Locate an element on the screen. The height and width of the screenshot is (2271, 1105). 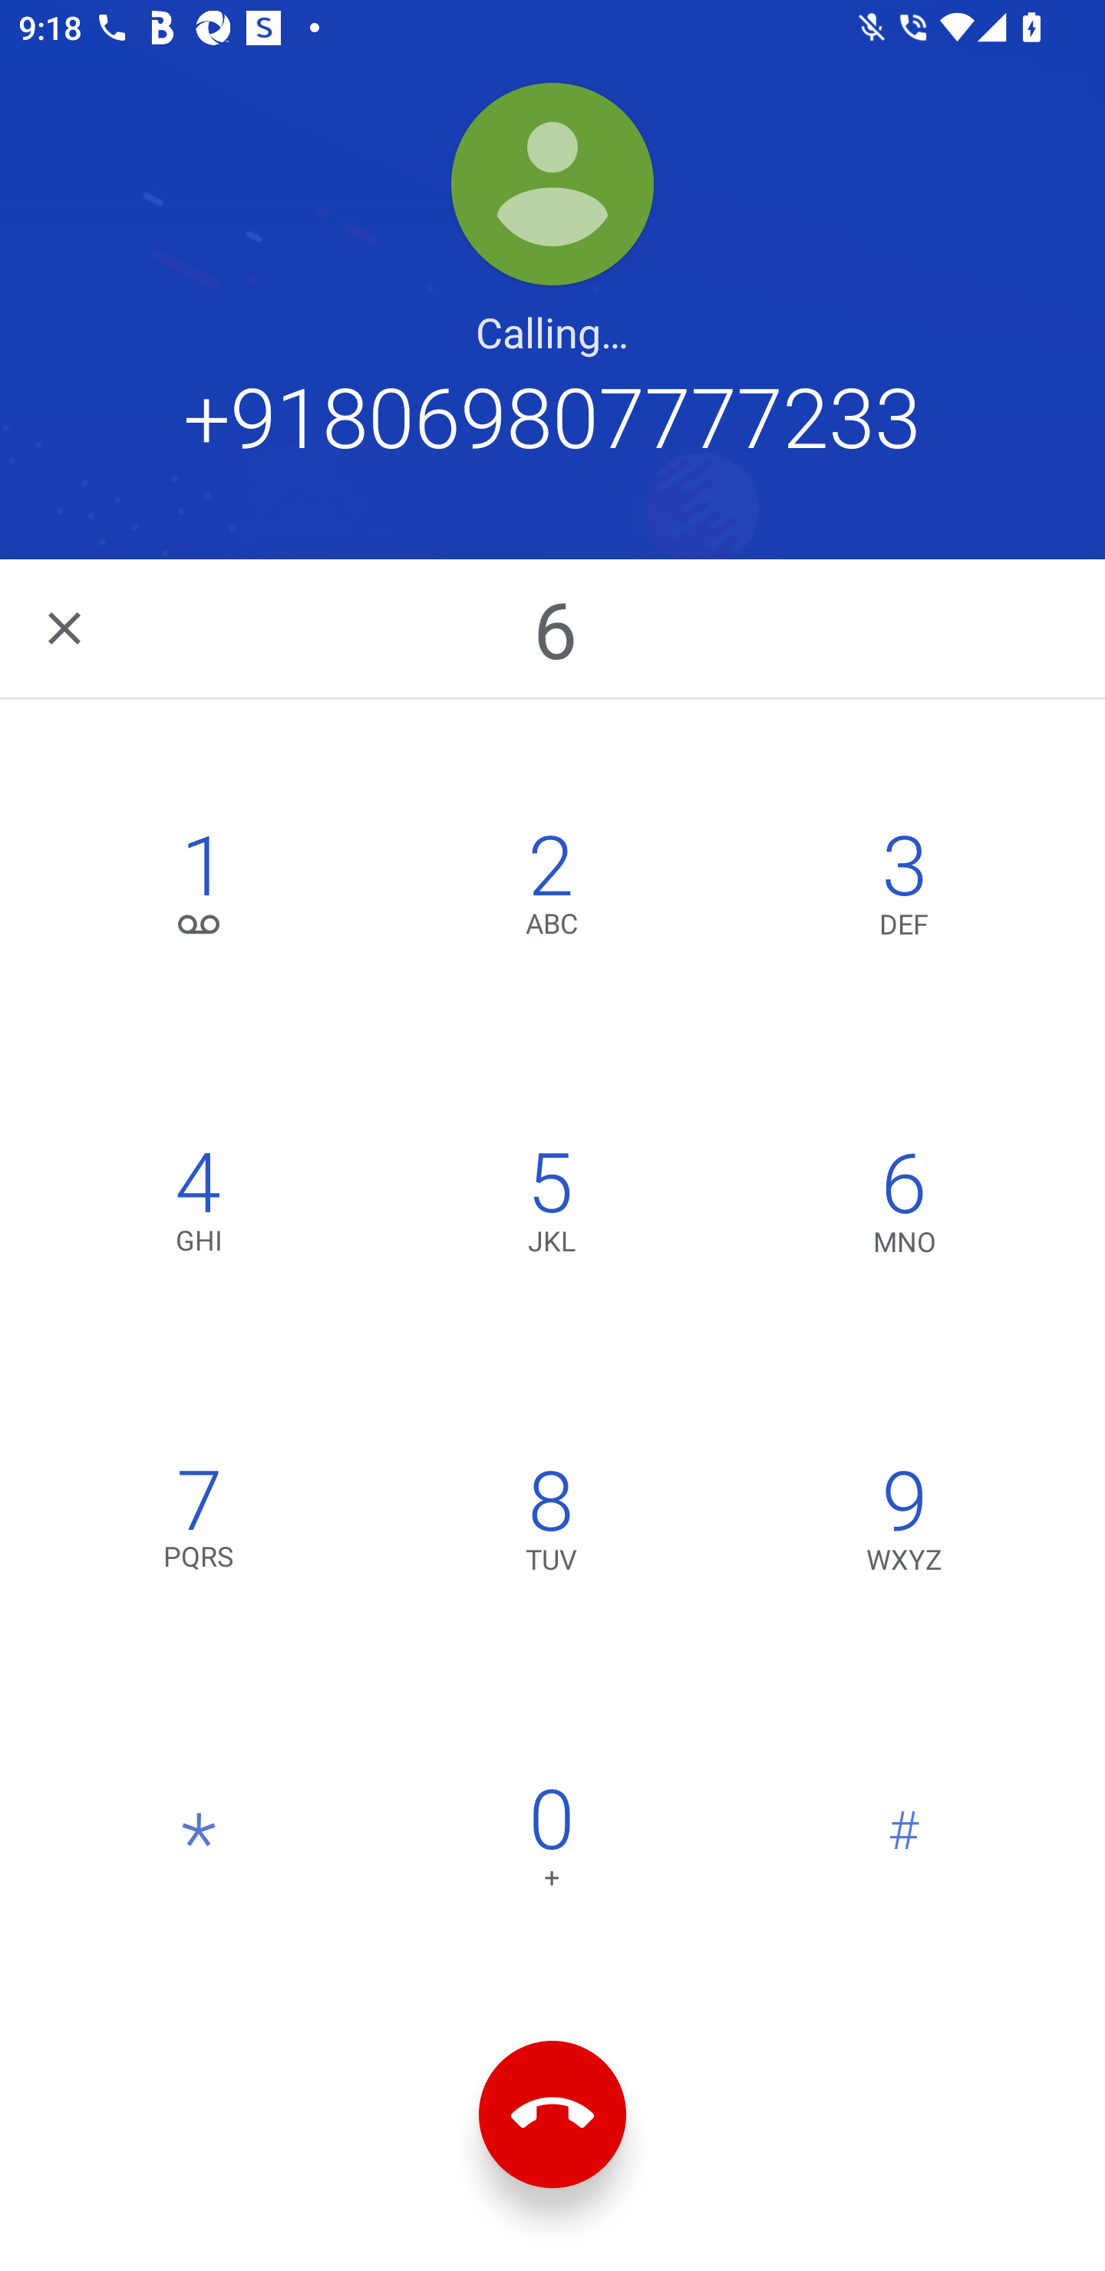
4,GHI 4 GHI is located at coordinates (200, 1208).